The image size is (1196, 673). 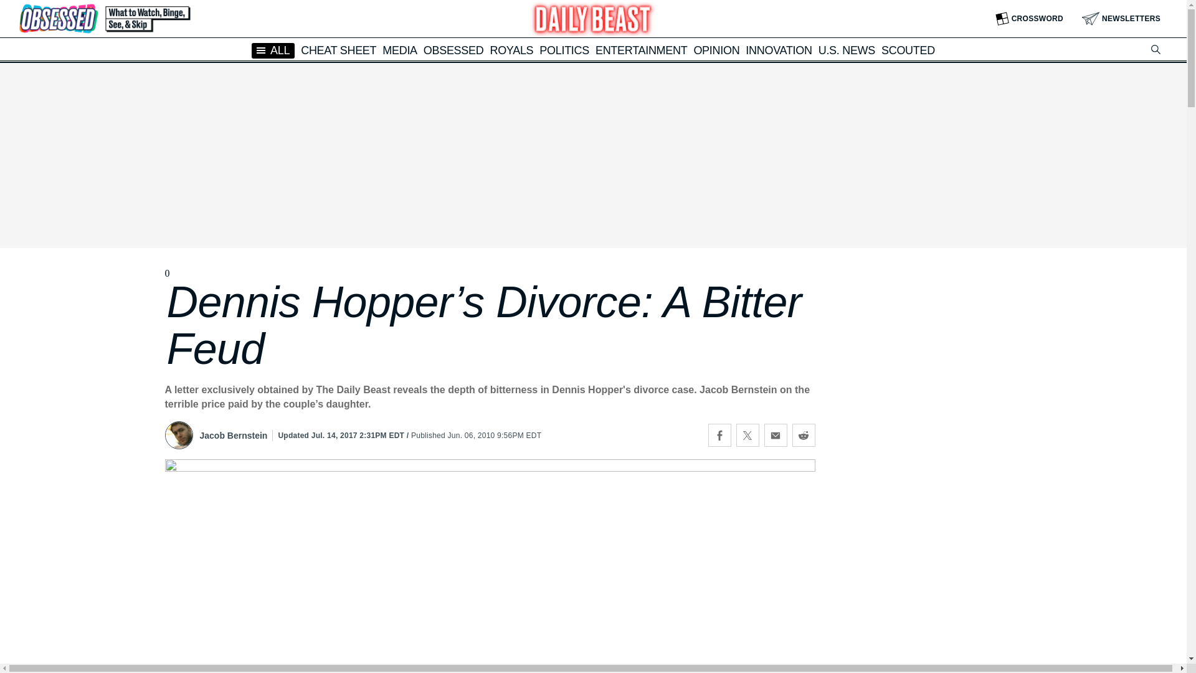 I want to click on OBSESSED, so click(x=453, y=50).